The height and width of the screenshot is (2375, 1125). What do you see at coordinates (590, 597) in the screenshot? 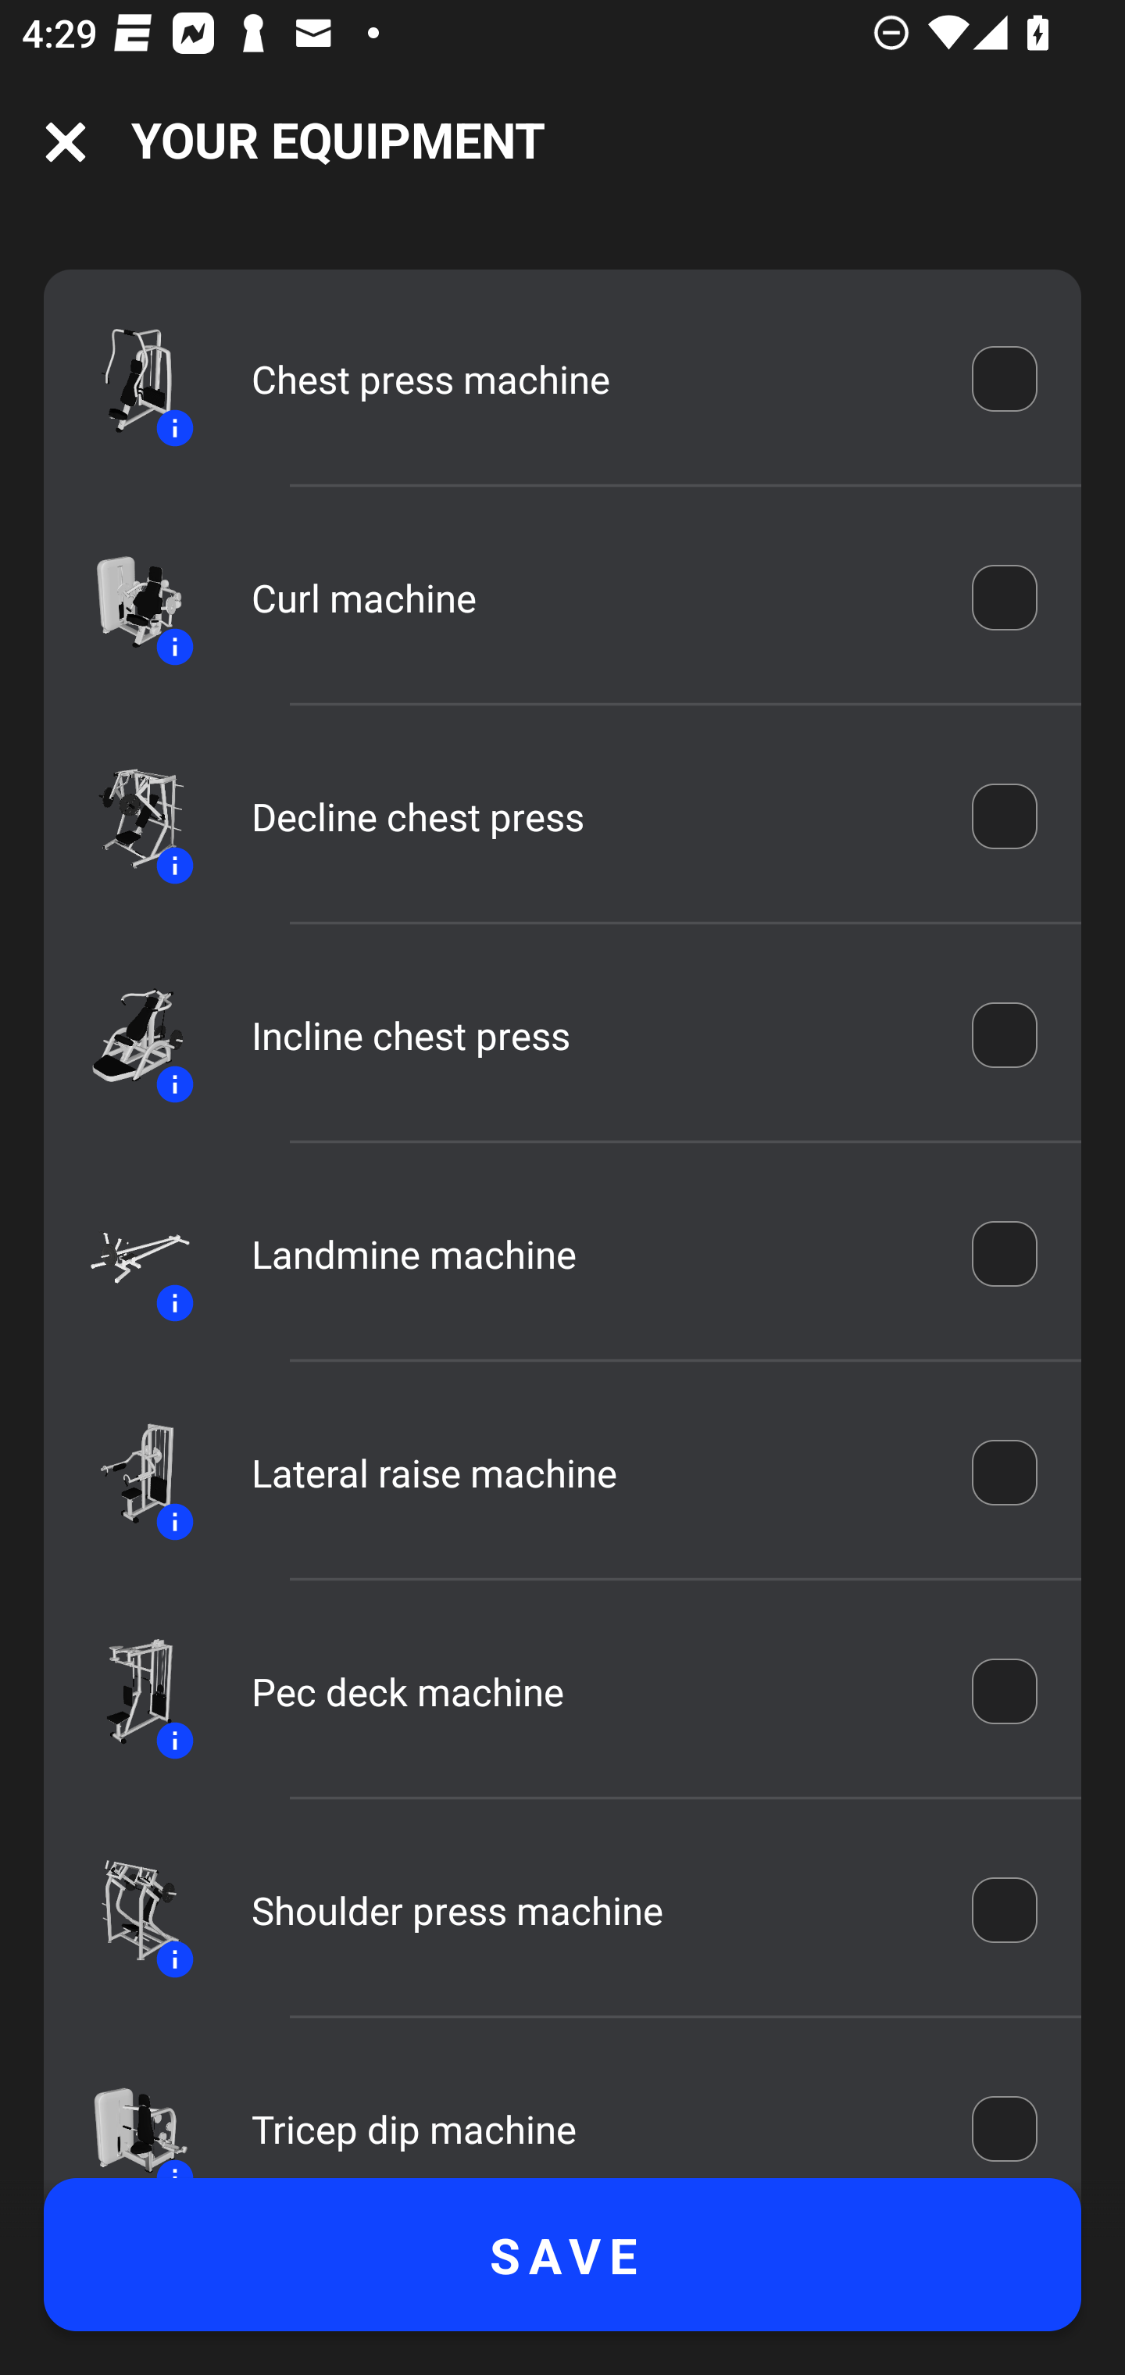
I see `Curl machine` at bounding box center [590, 597].